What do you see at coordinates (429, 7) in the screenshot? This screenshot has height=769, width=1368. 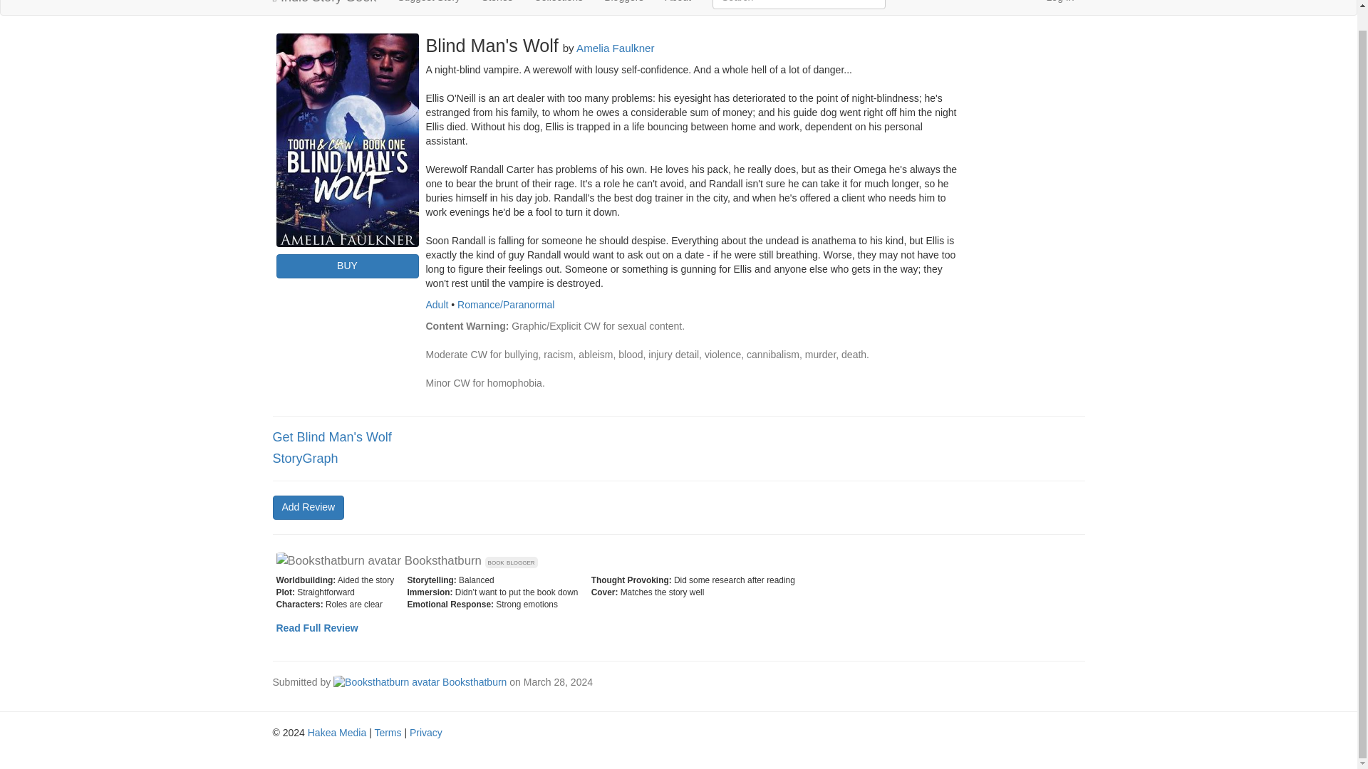 I see `Suggest Story` at bounding box center [429, 7].